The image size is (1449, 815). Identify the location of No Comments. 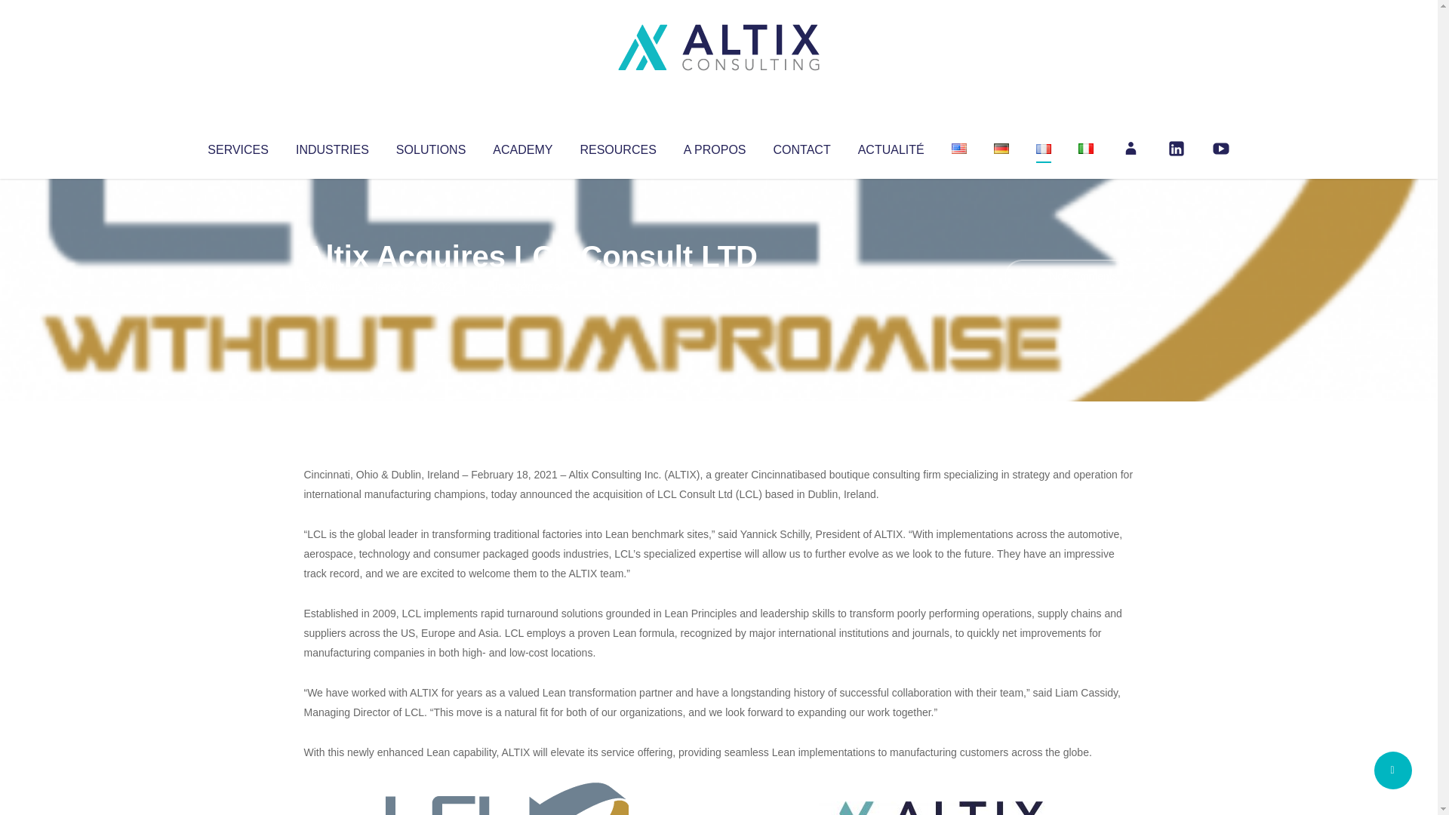
(1069, 276).